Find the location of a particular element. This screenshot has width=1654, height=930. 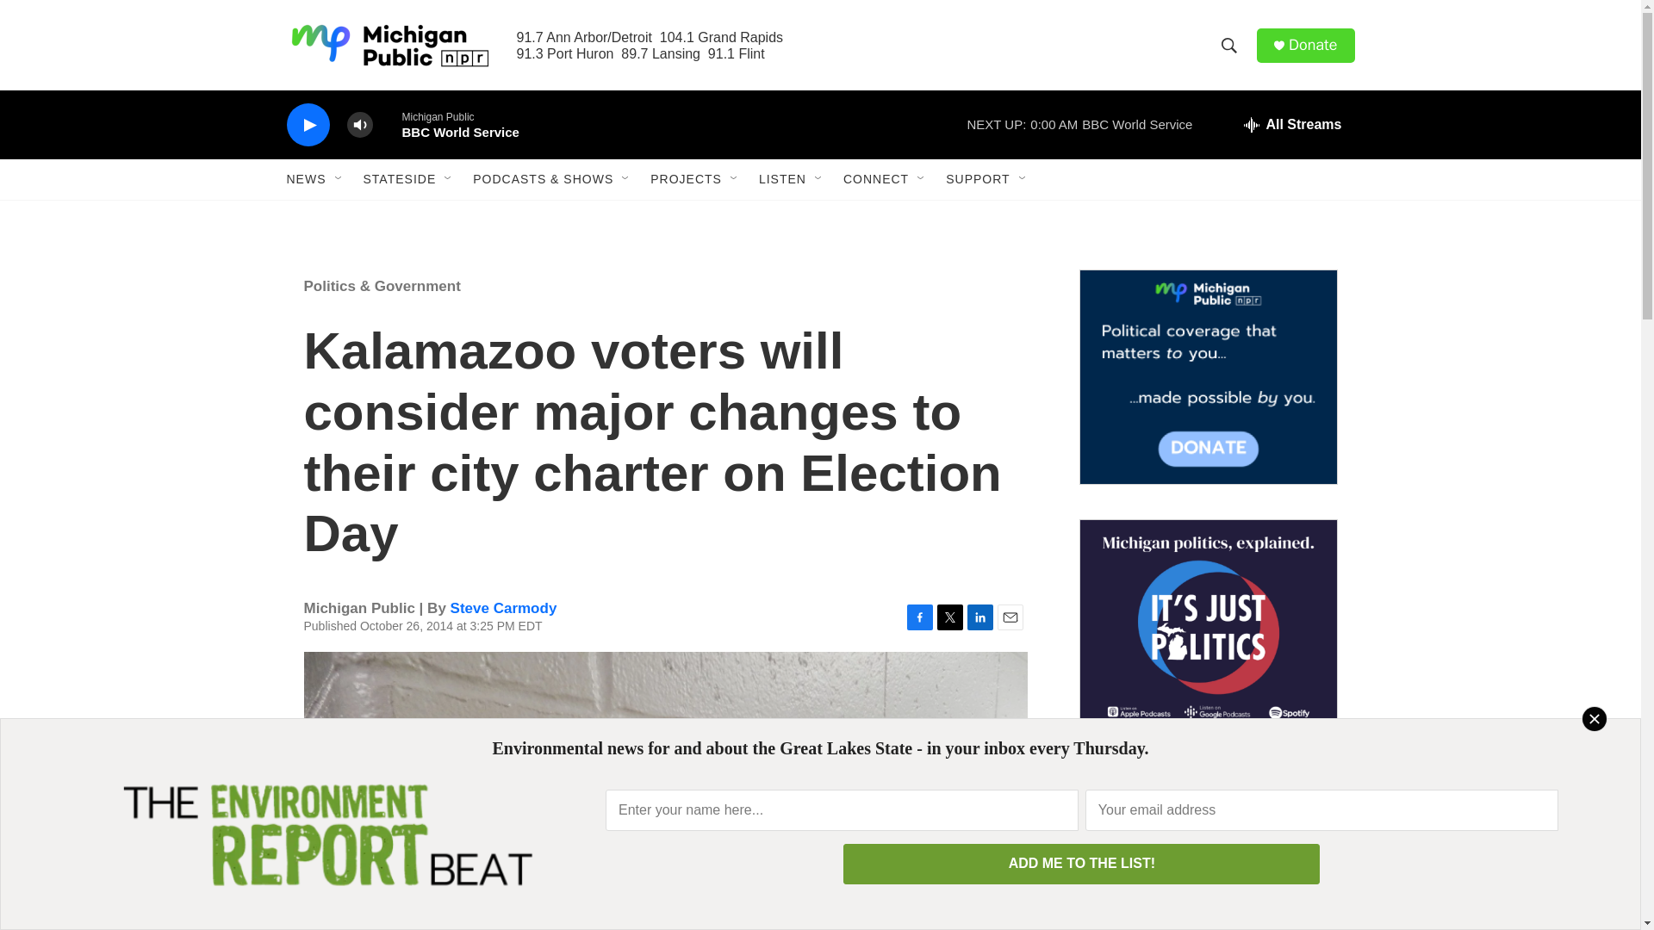

Close is located at coordinates (1594, 718).